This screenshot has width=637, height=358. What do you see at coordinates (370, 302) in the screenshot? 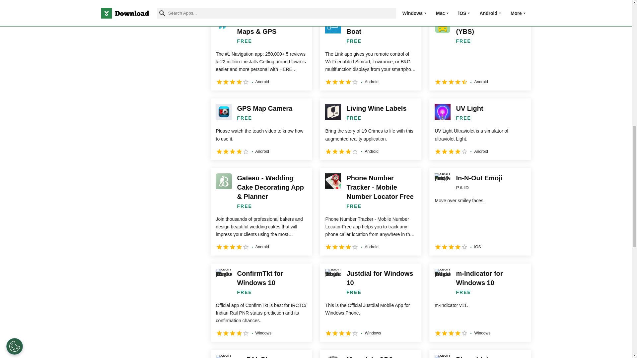
I see `Justdial for Windows 10` at bounding box center [370, 302].